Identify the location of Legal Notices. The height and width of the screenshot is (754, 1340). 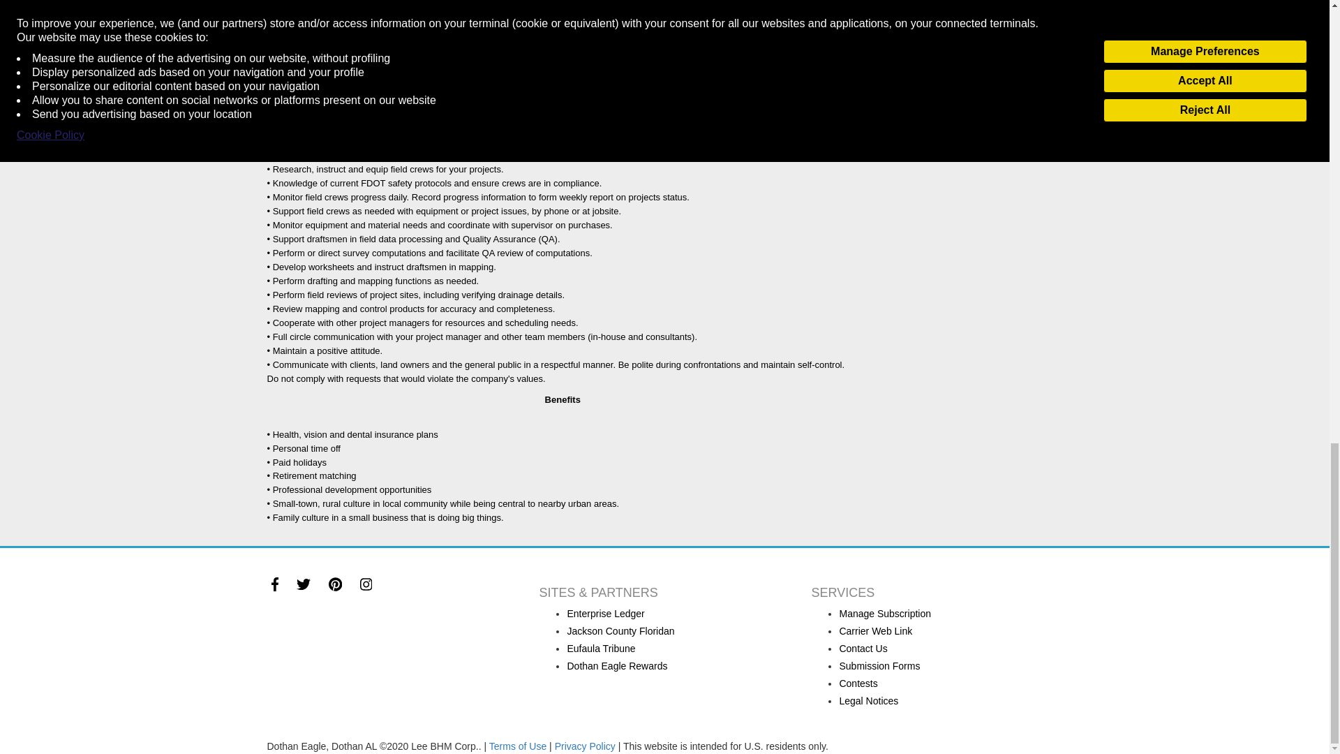
(868, 700).